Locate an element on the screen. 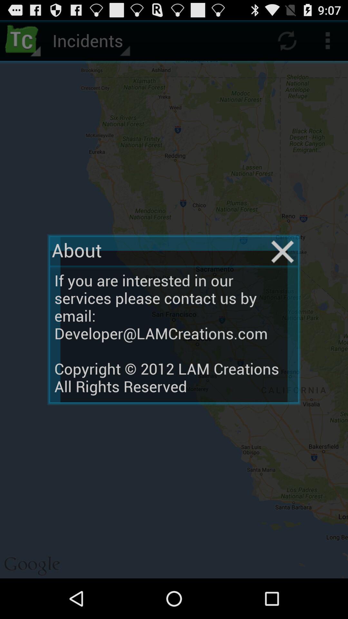  launch the app to the left of incidents item is located at coordinates (24, 41).